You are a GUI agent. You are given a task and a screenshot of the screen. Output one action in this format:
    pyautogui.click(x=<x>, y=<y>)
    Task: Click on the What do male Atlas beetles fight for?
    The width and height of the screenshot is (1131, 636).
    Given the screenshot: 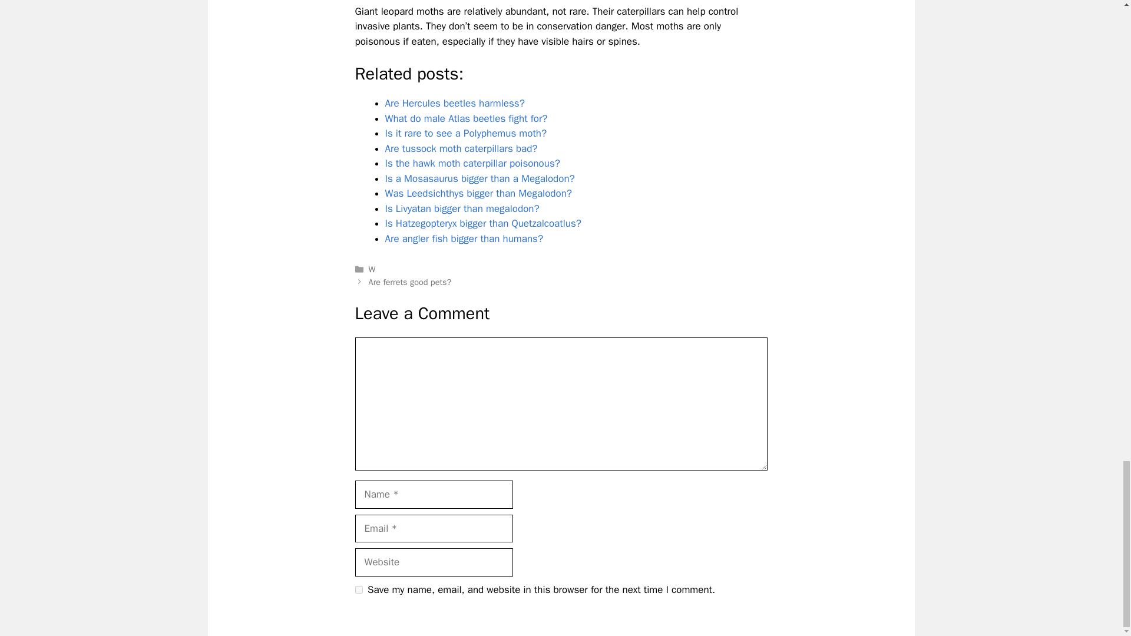 What is the action you would take?
    pyautogui.click(x=467, y=118)
    